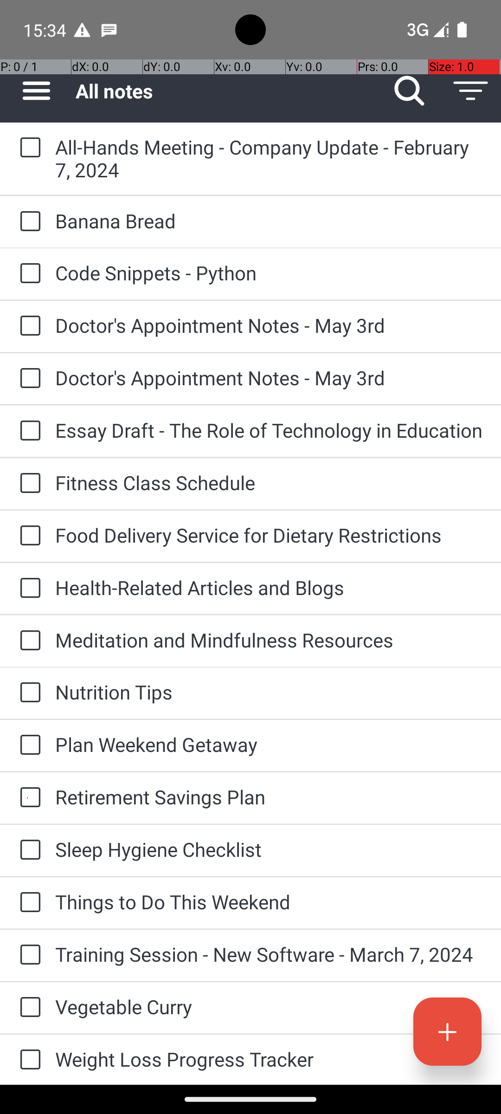 This screenshot has width=501, height=1114. I want to click on Banana Bread, so click(269, 221).